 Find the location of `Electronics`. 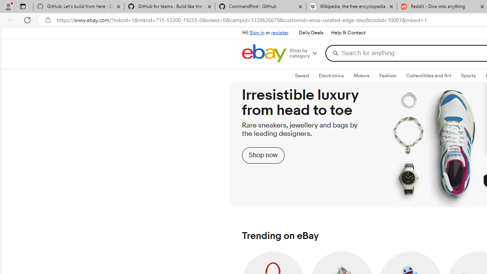

Electronics is located at coordinates (331, 75).